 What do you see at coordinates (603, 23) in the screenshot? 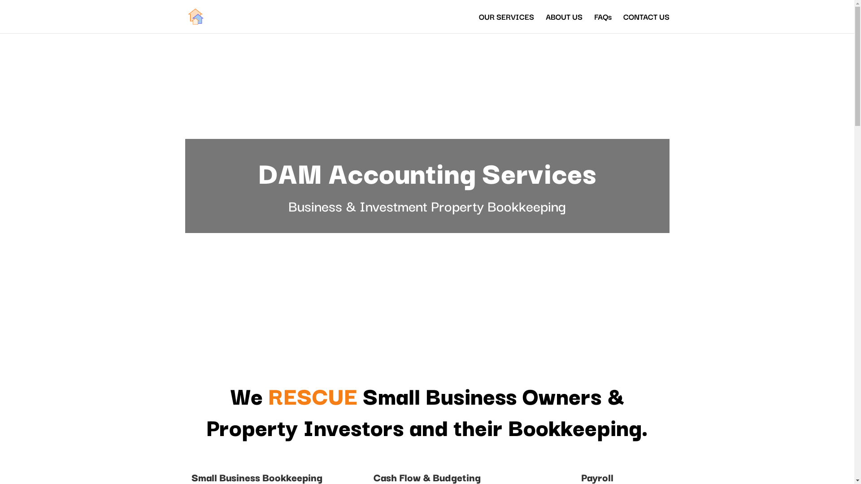
I see `FAQs` at bounding box center [603, 23].